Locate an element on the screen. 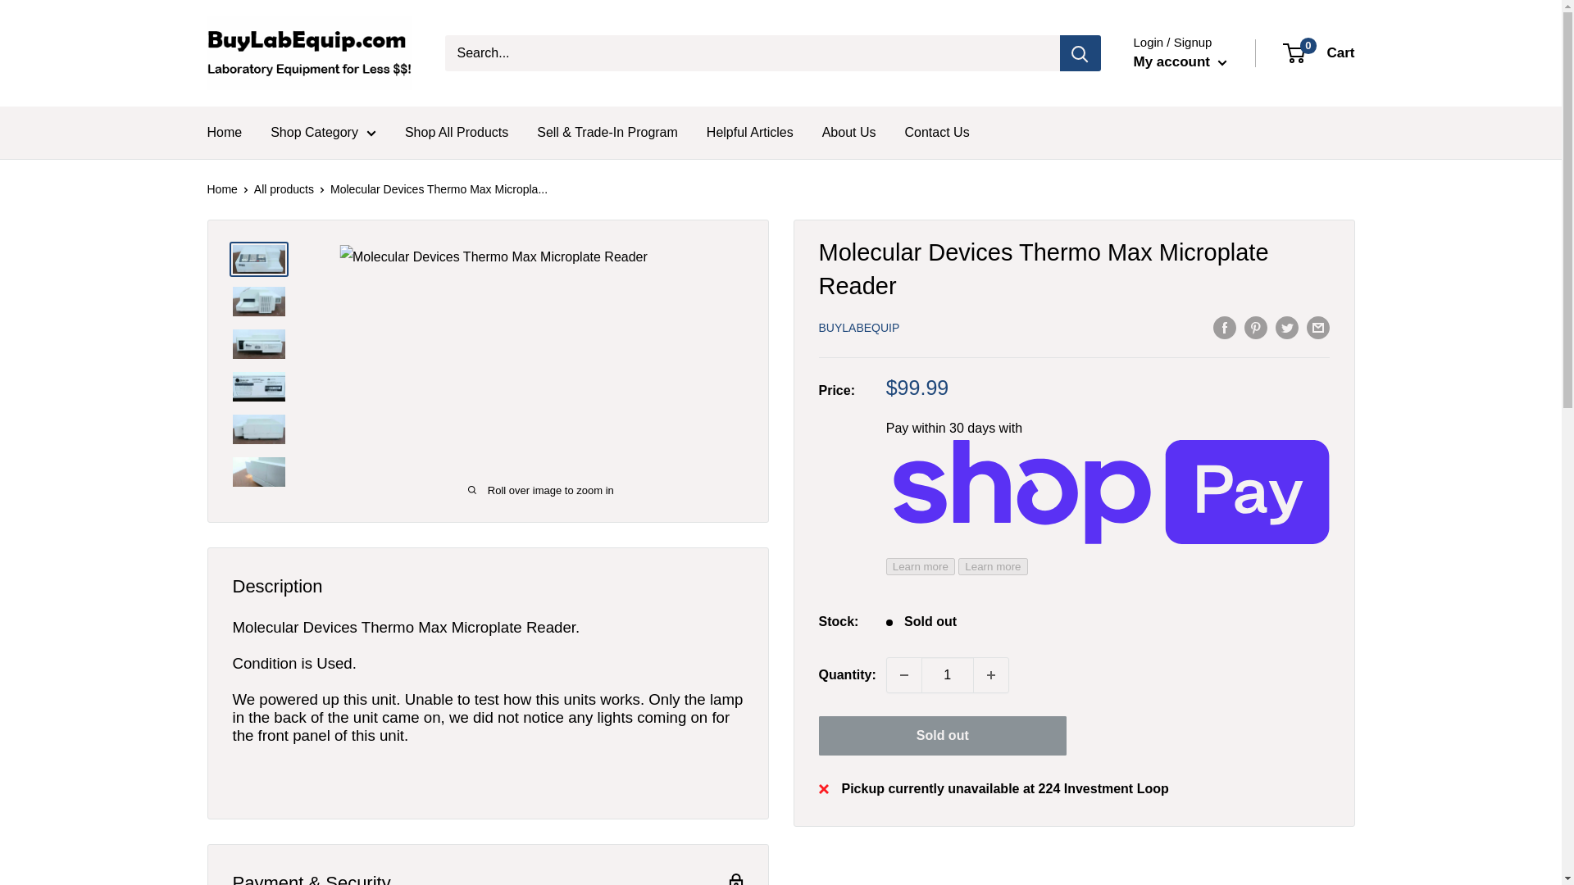 This screenshot has height=885, width=1574. Increase quantity by 1 is located at coordinates (991, 675).